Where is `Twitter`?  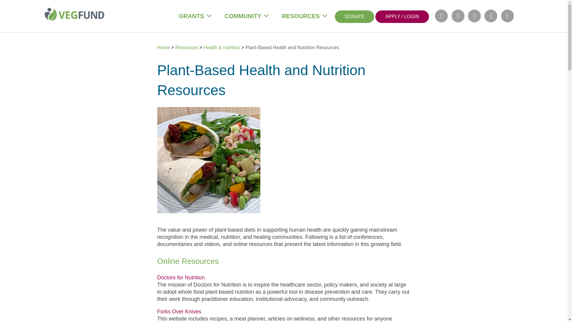 Twitter is located at coordinates (491, 16).